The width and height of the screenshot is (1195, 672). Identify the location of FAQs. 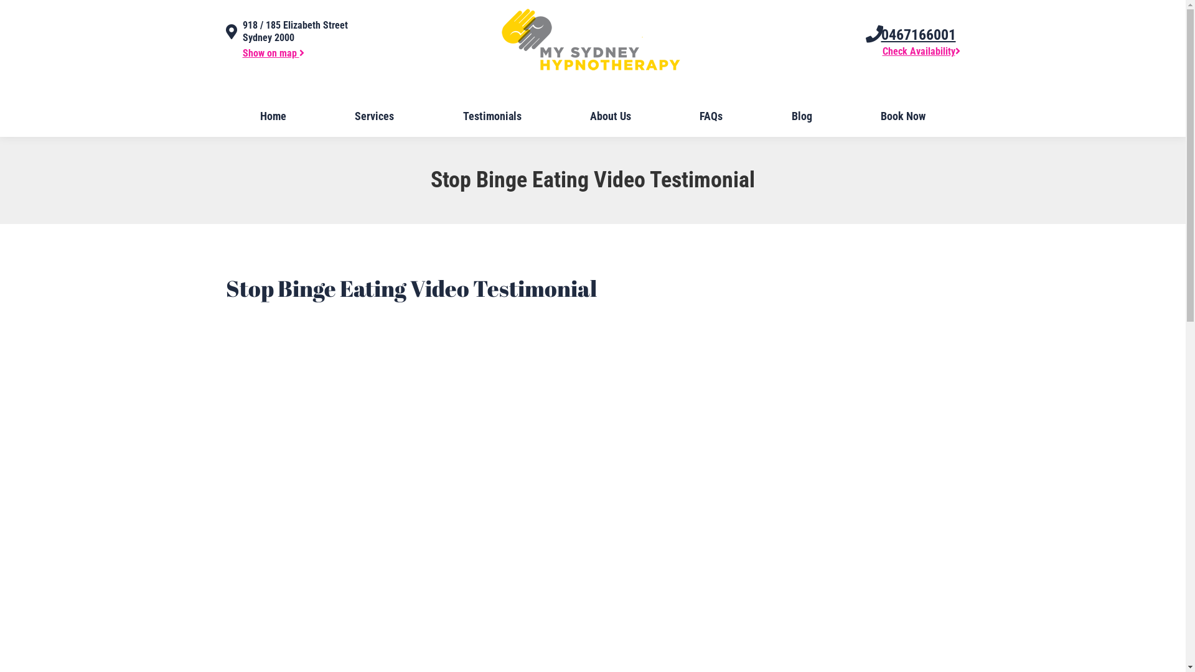
(711, 116).